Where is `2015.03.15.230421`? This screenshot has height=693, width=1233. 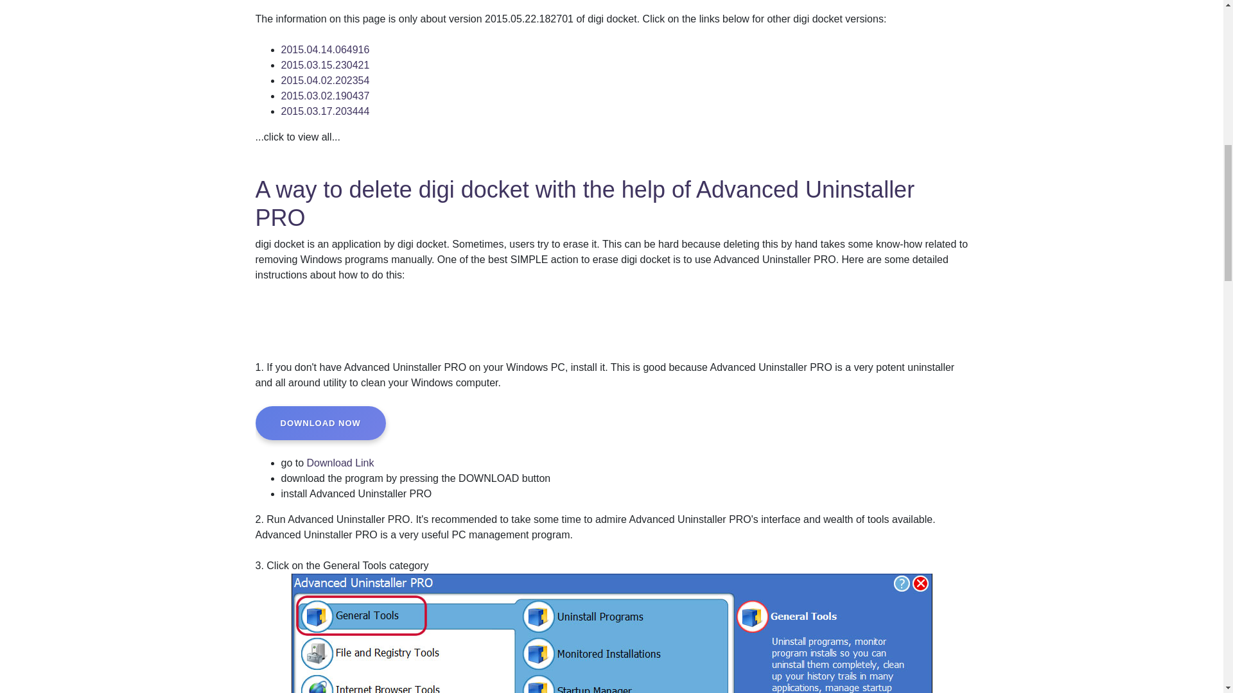
2015.03.15.230421 is located at coordinates (325, 65).